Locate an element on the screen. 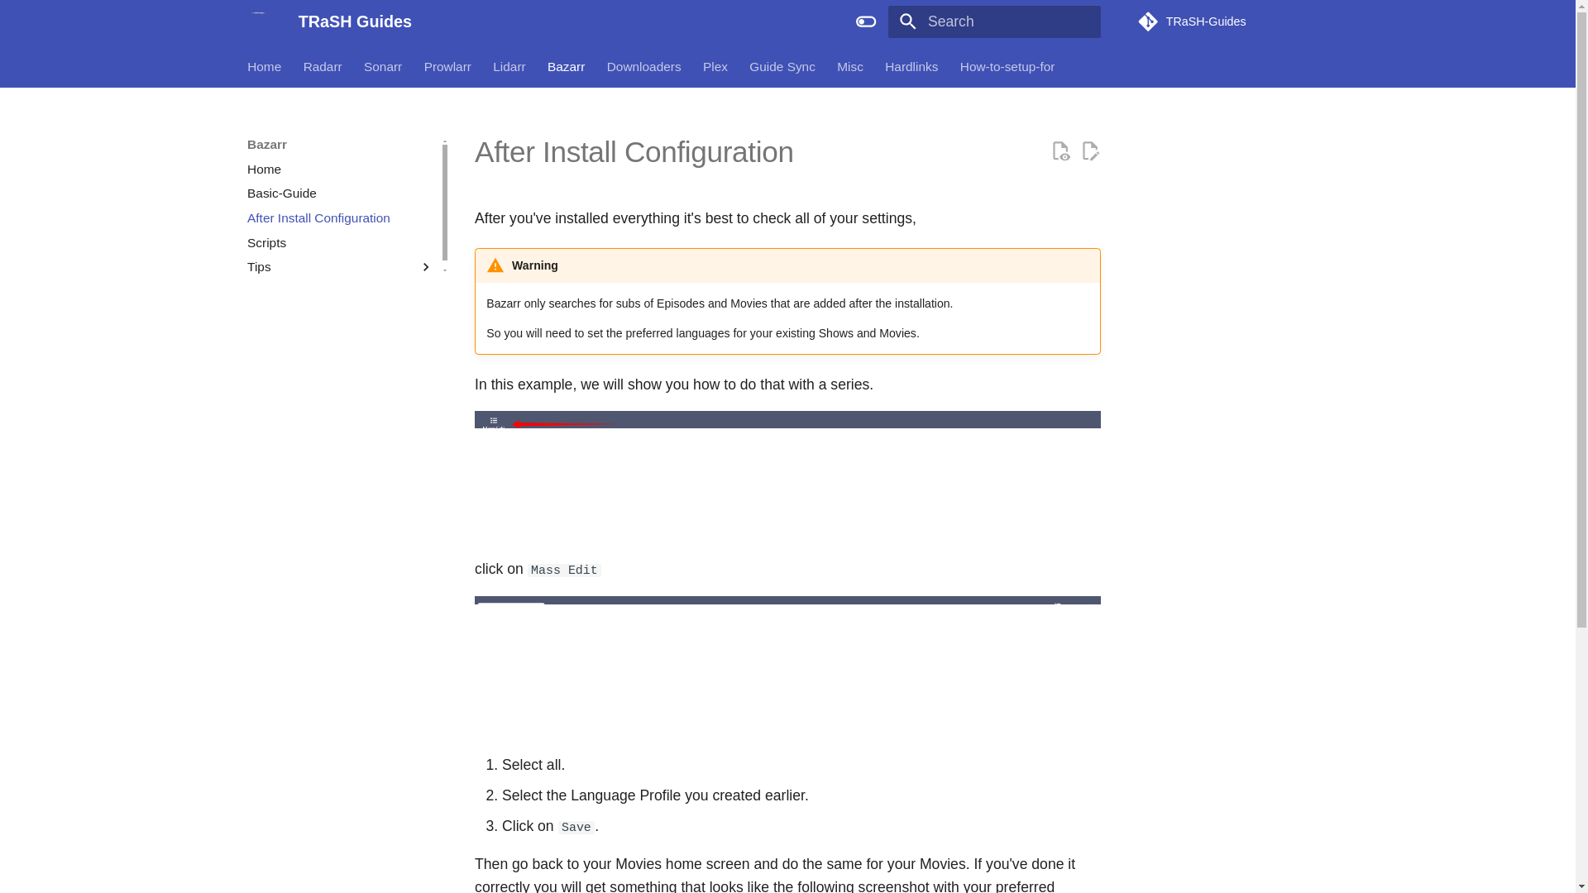  Home is located at coordinates (264, 66).